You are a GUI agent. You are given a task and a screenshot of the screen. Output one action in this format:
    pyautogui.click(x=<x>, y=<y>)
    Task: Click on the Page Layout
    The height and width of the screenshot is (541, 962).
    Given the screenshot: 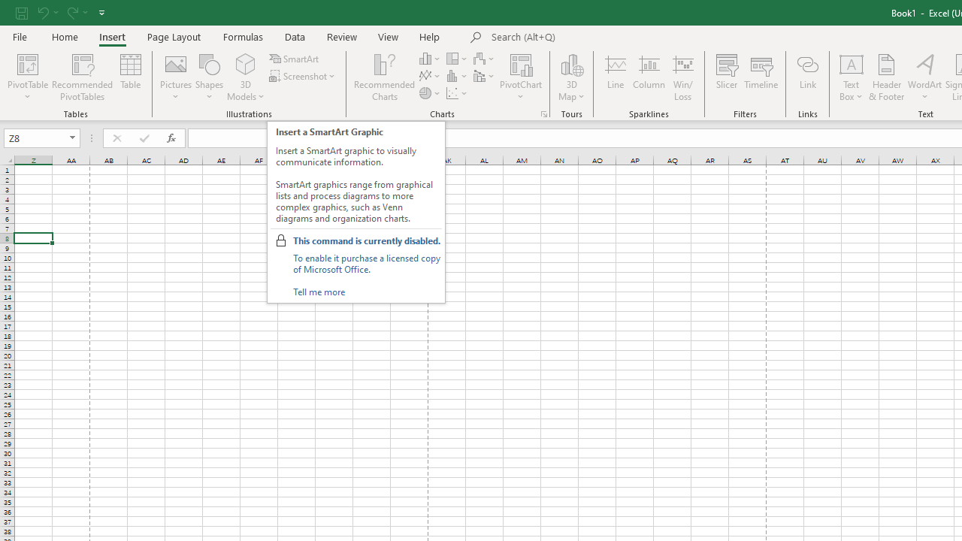 What is the action you would take?
    pyautogui.click(x=173, y=36)
    